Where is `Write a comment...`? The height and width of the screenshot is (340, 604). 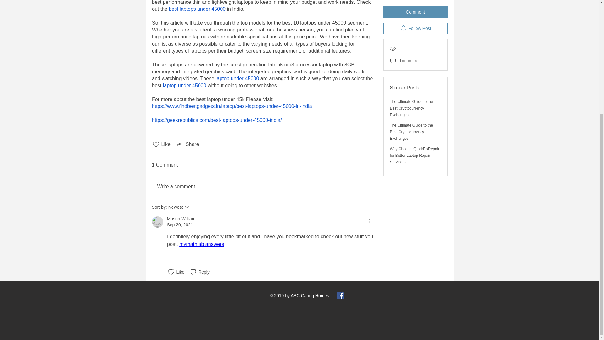 Write a comment... is located at coordinates (262, 186).